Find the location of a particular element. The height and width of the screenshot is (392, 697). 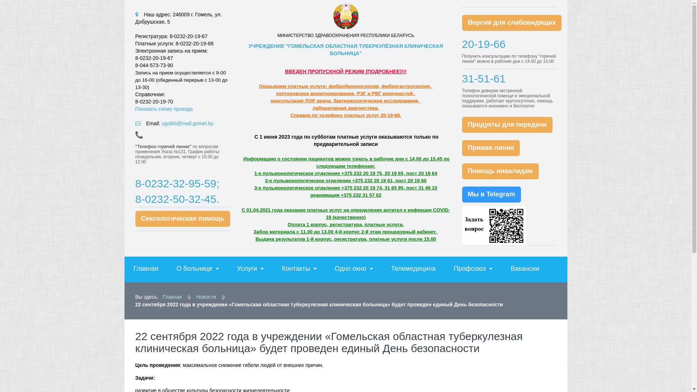

8-0232-32-95-59; 8-0232-50-32-45. is located at coordinates (177, 191).